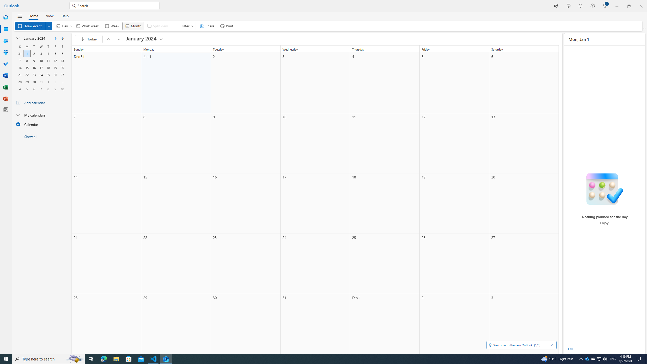 The width and height of the screenshot is (647, 364). What do you see at coordinates (20, 61) in the screenshot?
I see `7, January, 2024` at bounding box center [20, 61].